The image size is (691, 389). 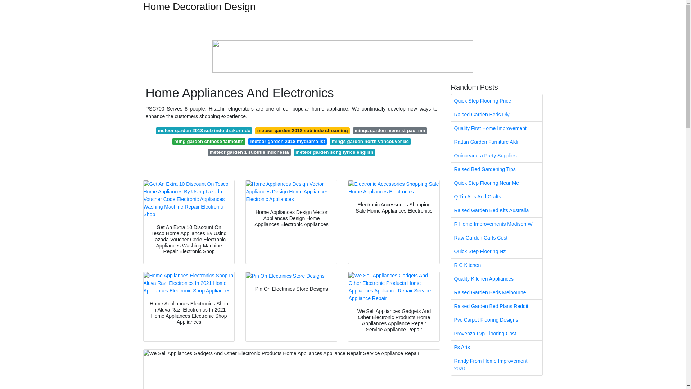 I want to click on ming garden chinese falmouth, so click(x=209, y=141).